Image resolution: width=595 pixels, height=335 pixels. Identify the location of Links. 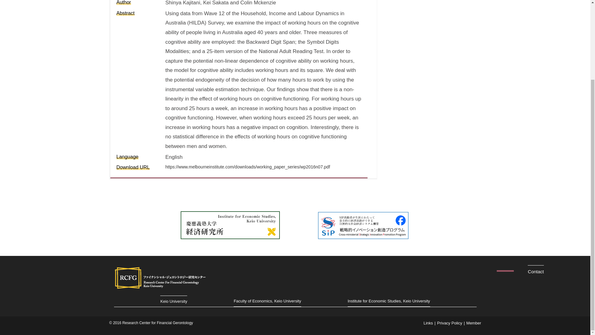
(428, 323).